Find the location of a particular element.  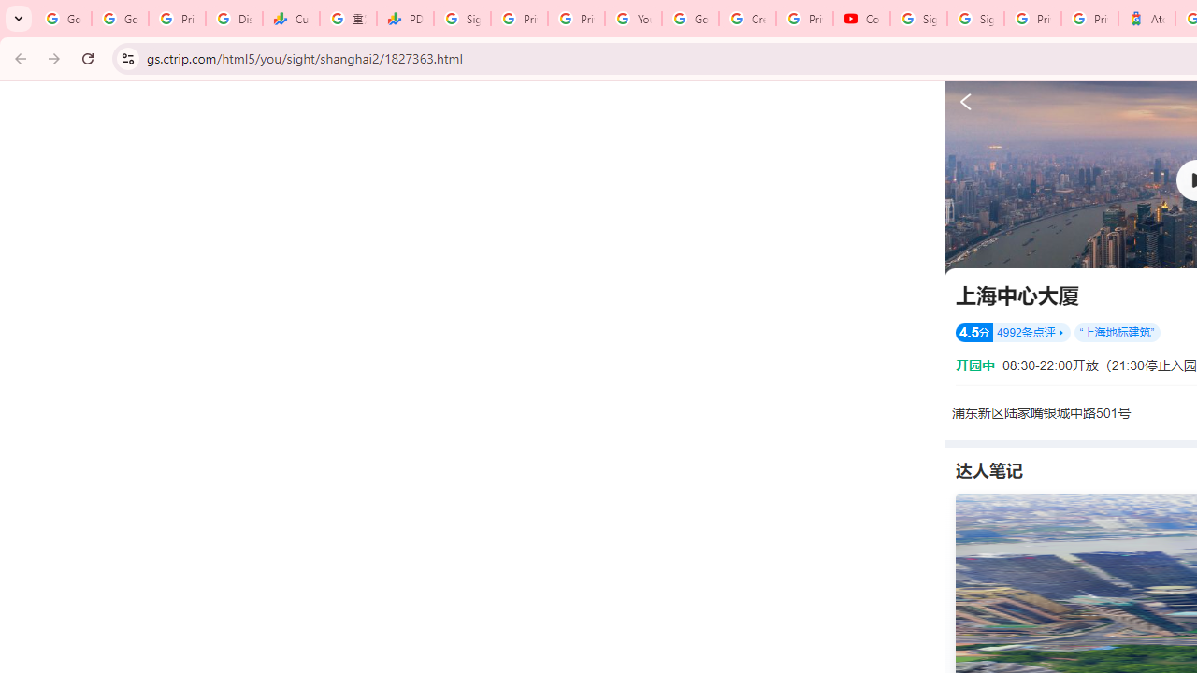

Google Account Help is located at coordinates (690, 19).